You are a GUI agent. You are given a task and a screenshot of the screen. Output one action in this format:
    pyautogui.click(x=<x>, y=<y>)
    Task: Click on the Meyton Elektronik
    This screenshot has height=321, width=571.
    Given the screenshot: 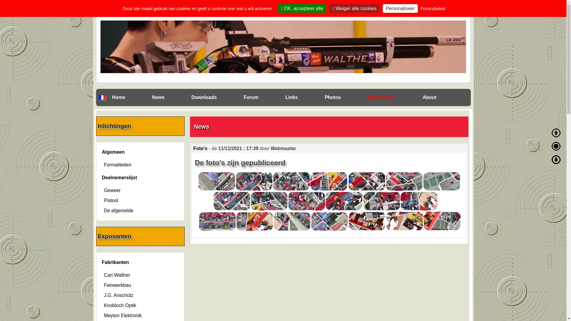 What is the action you would take?
    pyautogui.click(x=123, y=316)
    